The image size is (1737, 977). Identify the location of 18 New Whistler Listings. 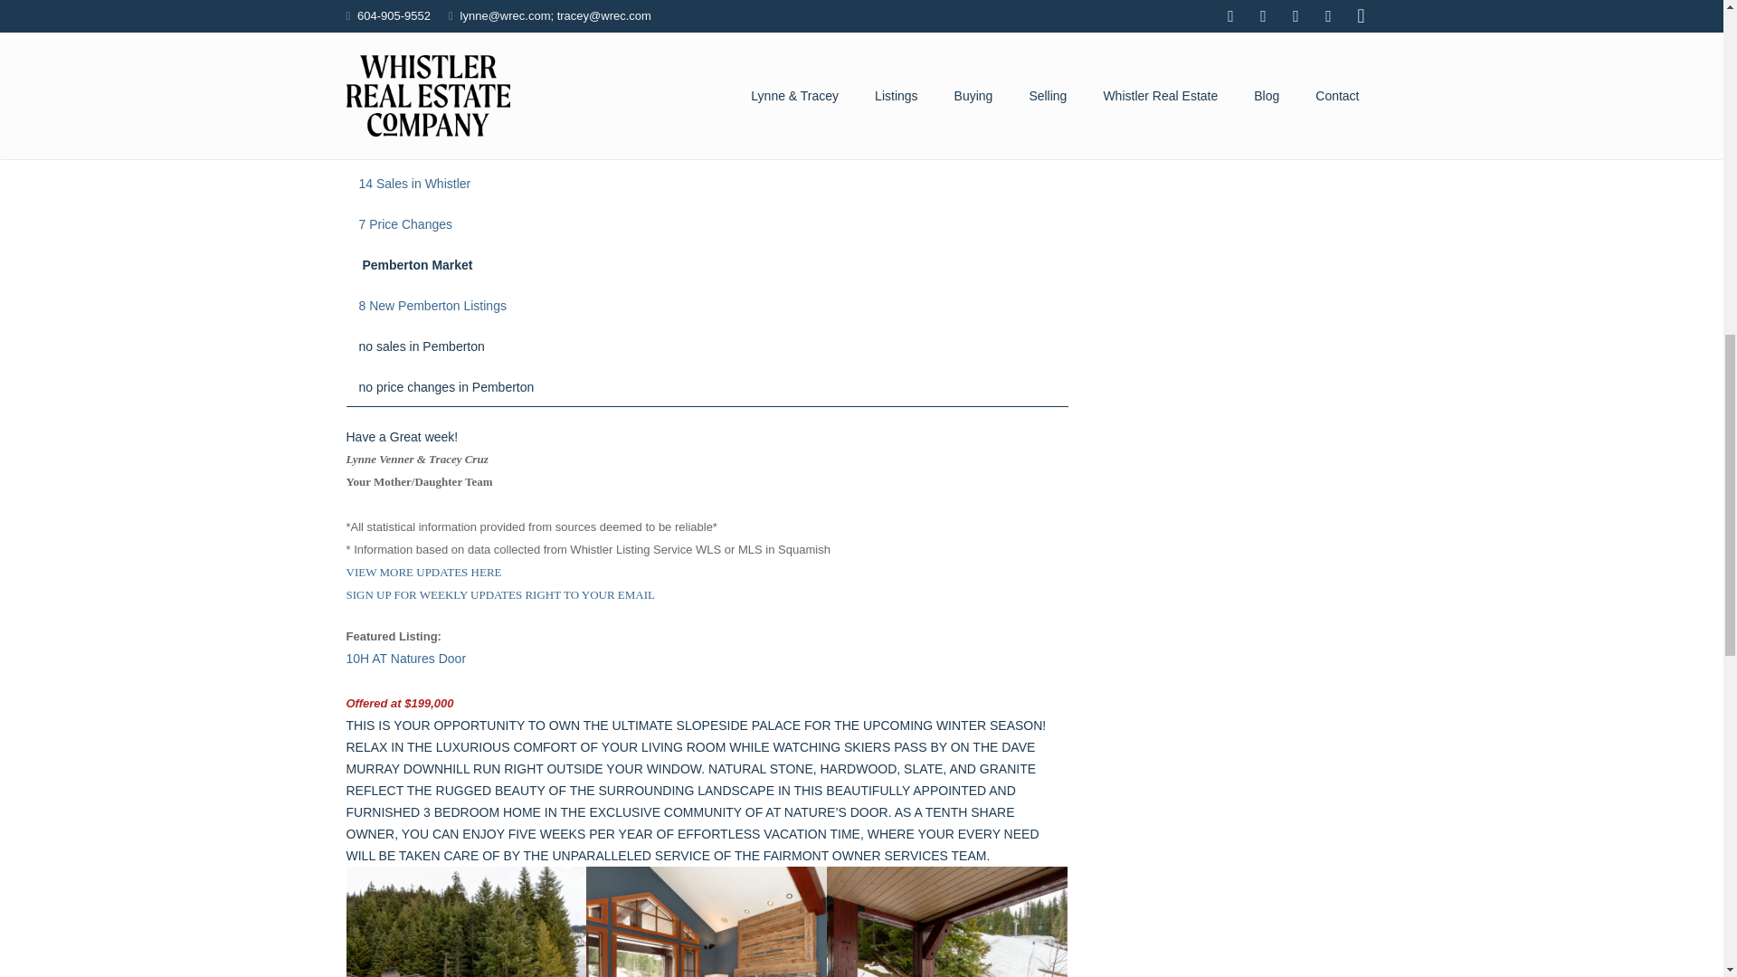
(427, 143).